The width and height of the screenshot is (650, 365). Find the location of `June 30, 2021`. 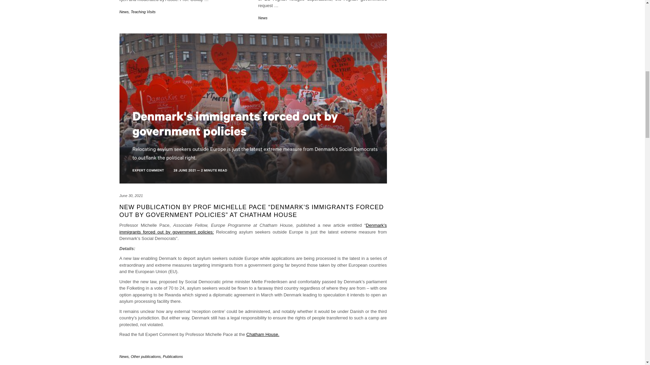

June 30, 2021 is located at coordinates (131, 196).